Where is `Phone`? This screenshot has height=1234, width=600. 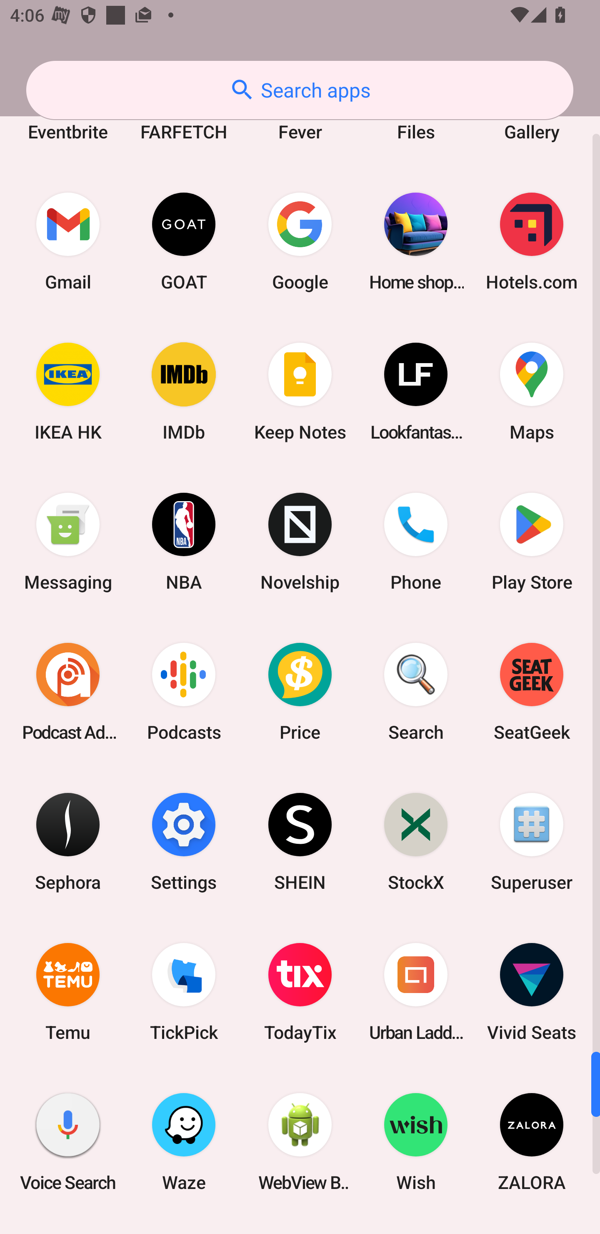
Phone is located at coordinates (416, 542).